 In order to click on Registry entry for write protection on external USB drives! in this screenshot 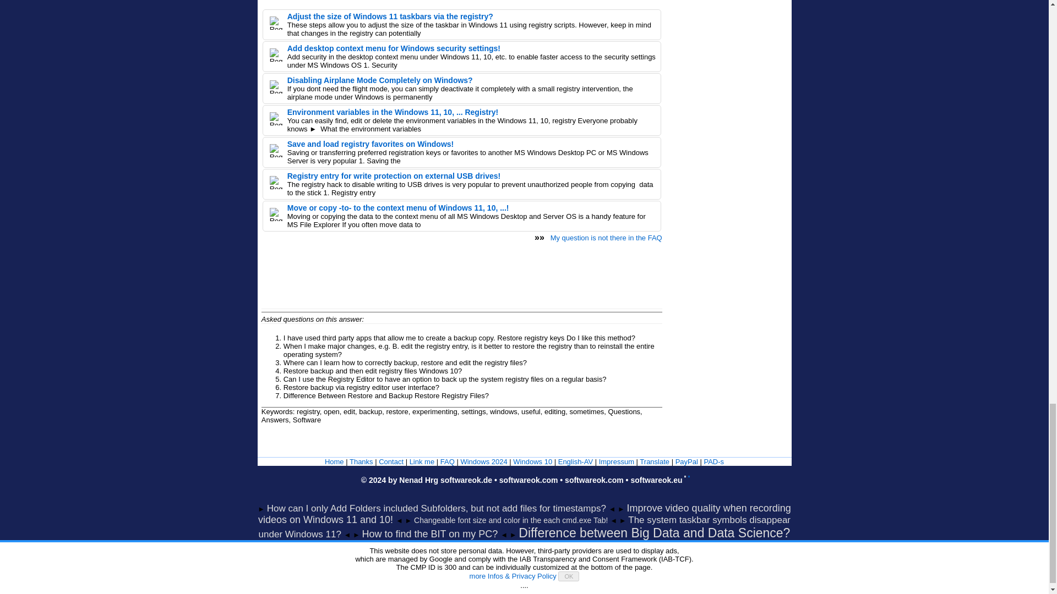, I will do `click(394, 176)`.